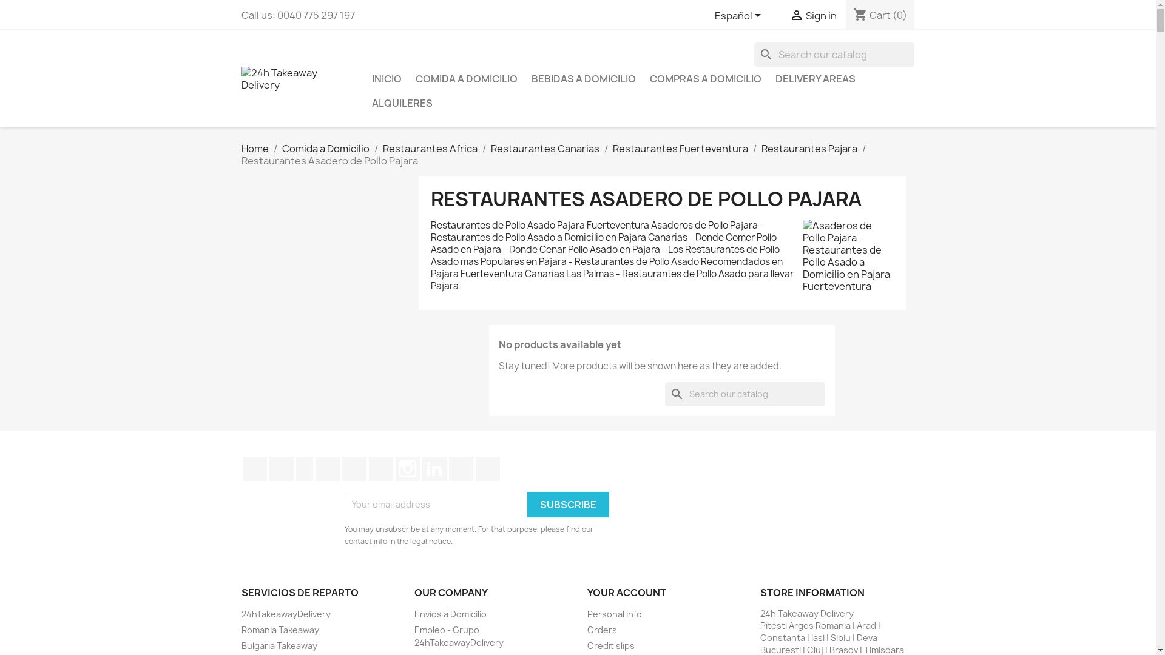 This screenshot has width=1165, height=655. What do you see at coordinates (466, 79) in the screenshot?
I see `COMIDA A DOMICILIO` at bounding box center [466, 79].